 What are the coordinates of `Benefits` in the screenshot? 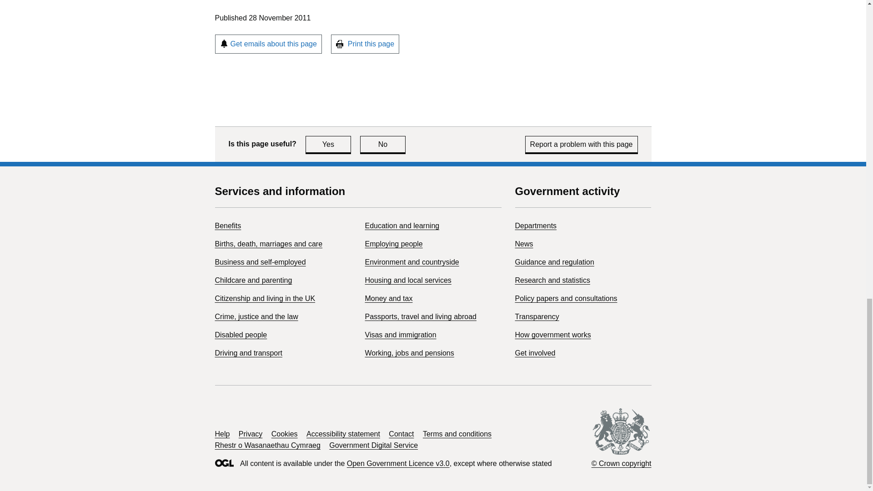 It's located at (227, 225).